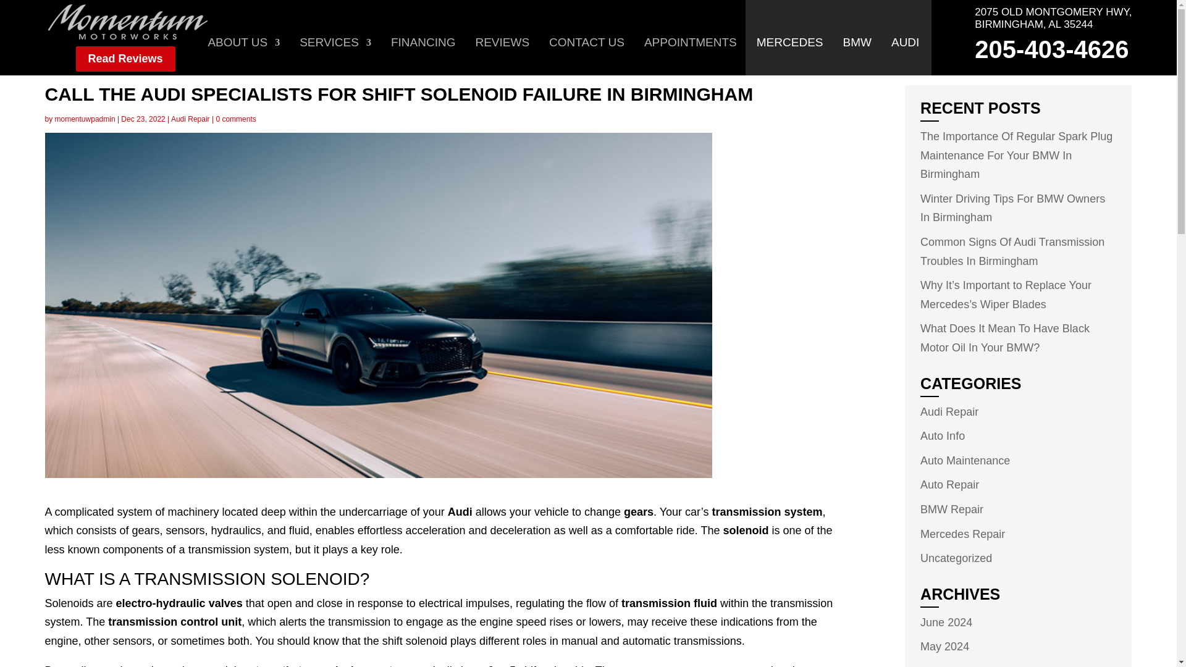  I want to click on SERVICES, so click(335, 57).